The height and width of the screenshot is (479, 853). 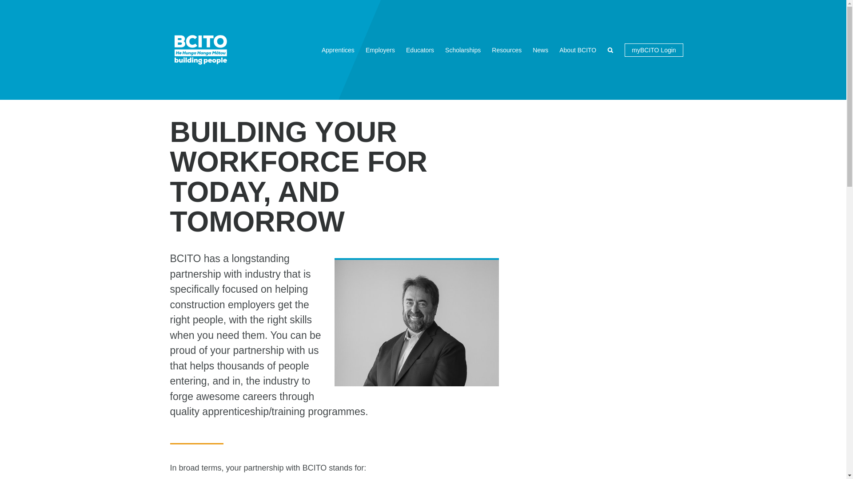 I want to click on News, so click(x=540, y=50).